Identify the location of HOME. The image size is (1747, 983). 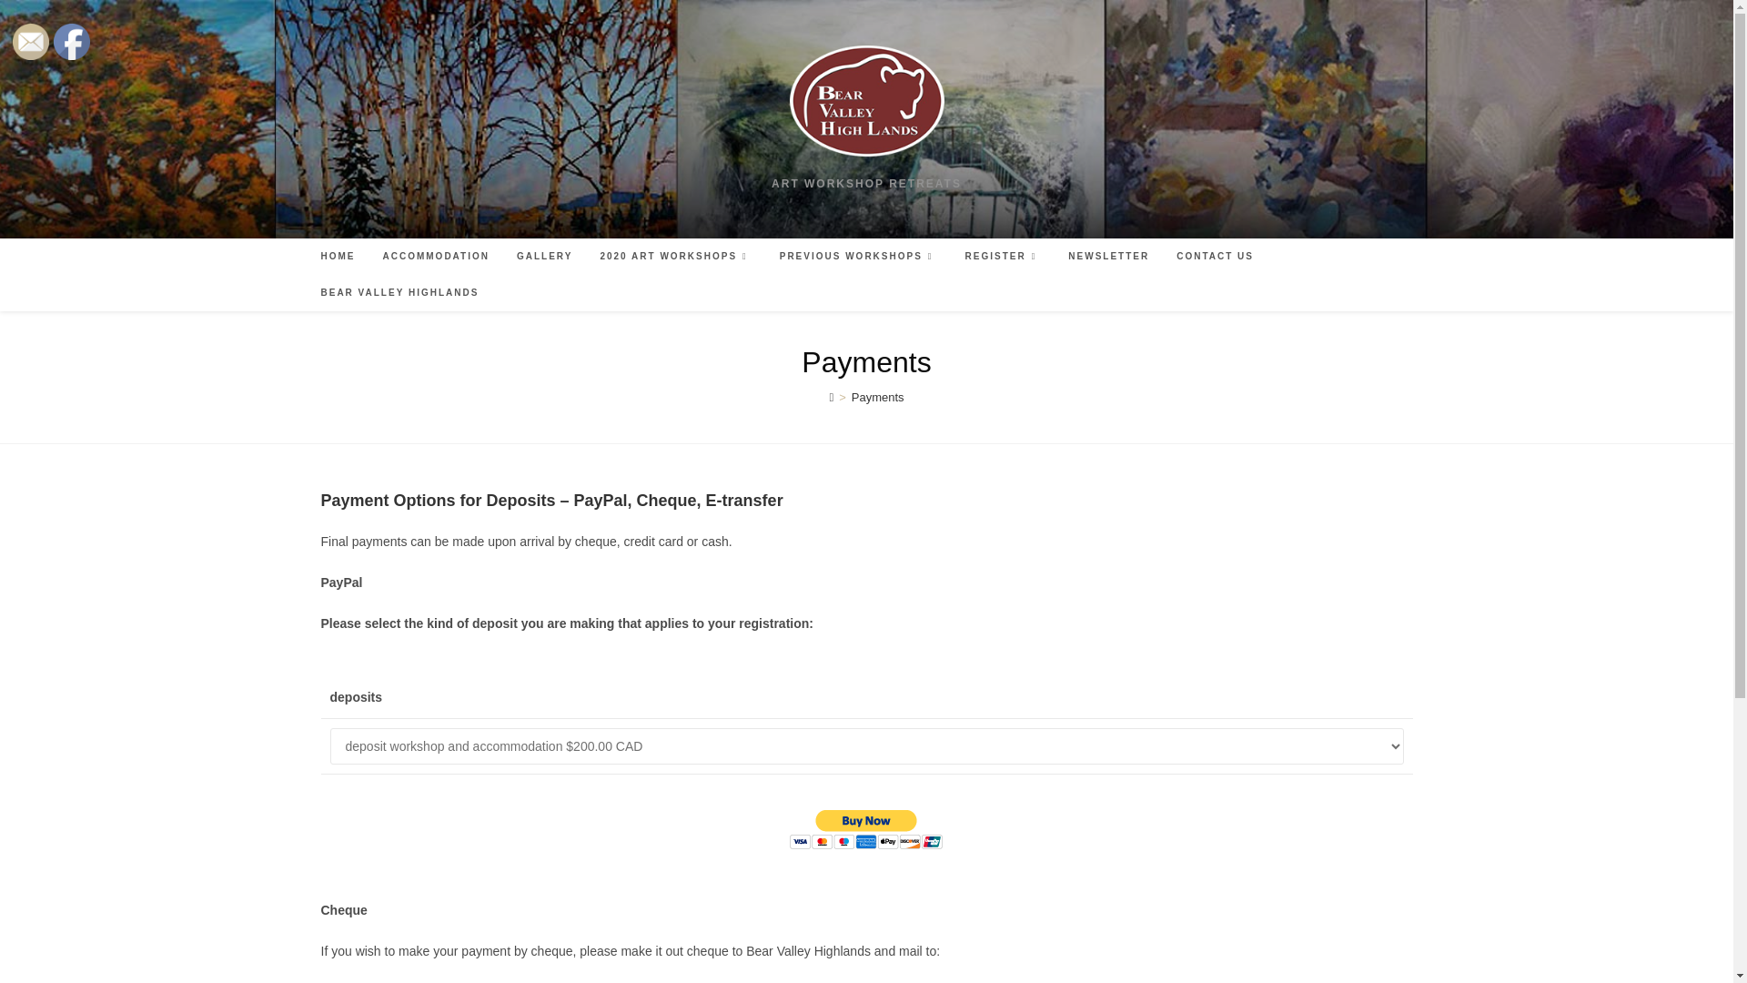
(338, 257).